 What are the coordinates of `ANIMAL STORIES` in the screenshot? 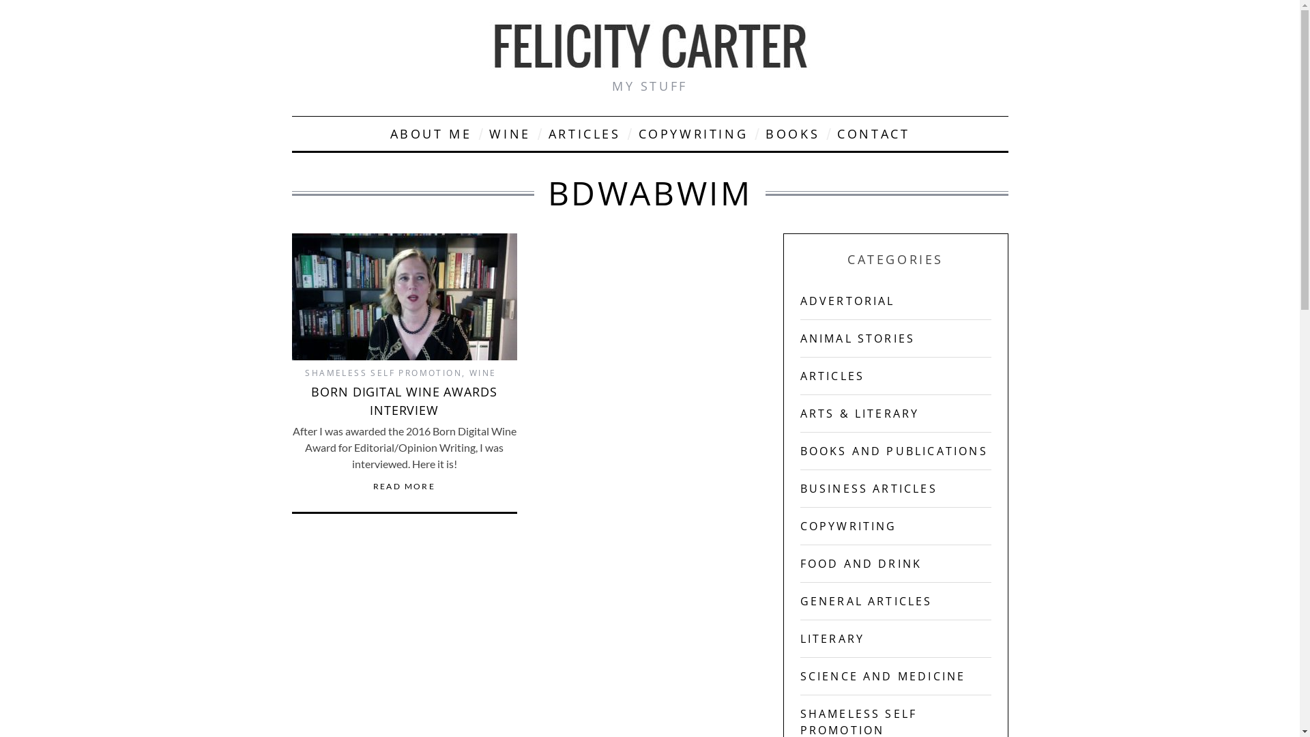 It's located at (857, 338).